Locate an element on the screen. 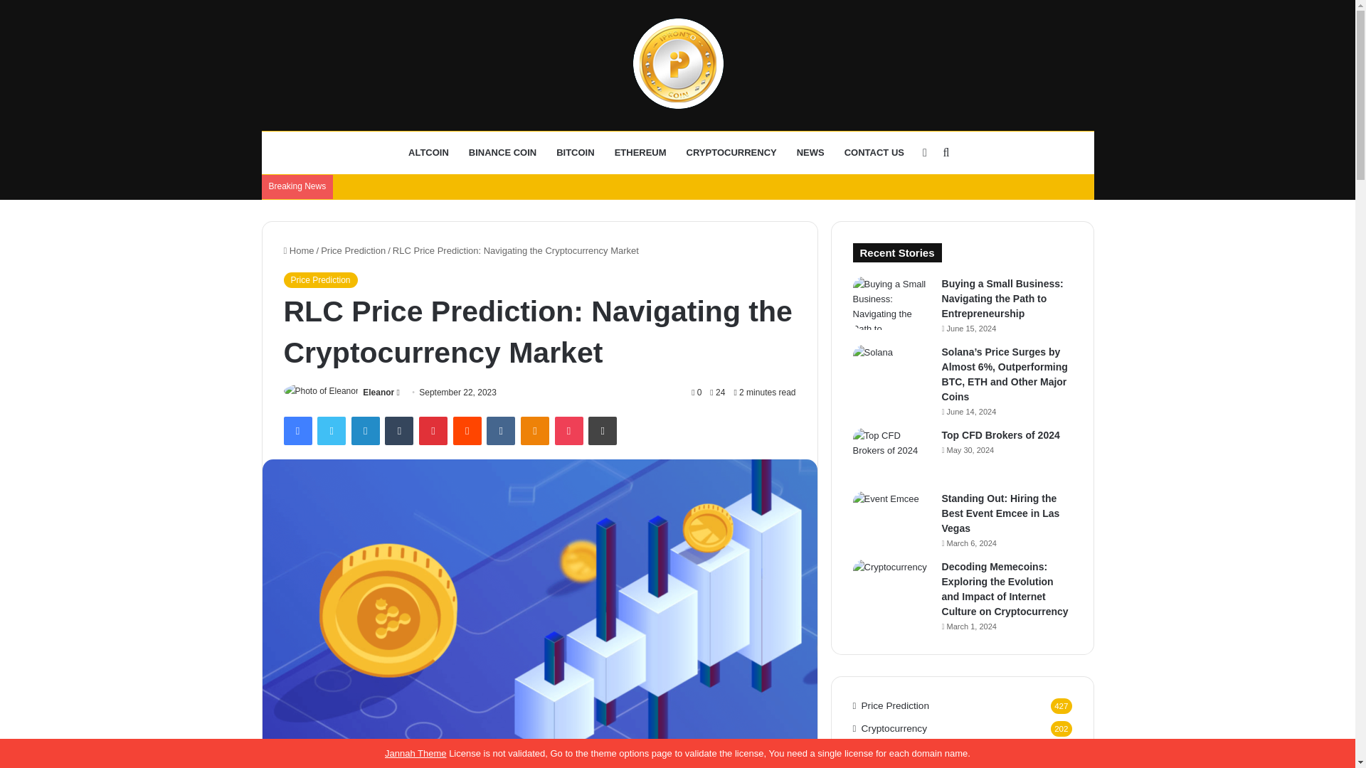  Jannah Theme is located at coordinates (415, 753).